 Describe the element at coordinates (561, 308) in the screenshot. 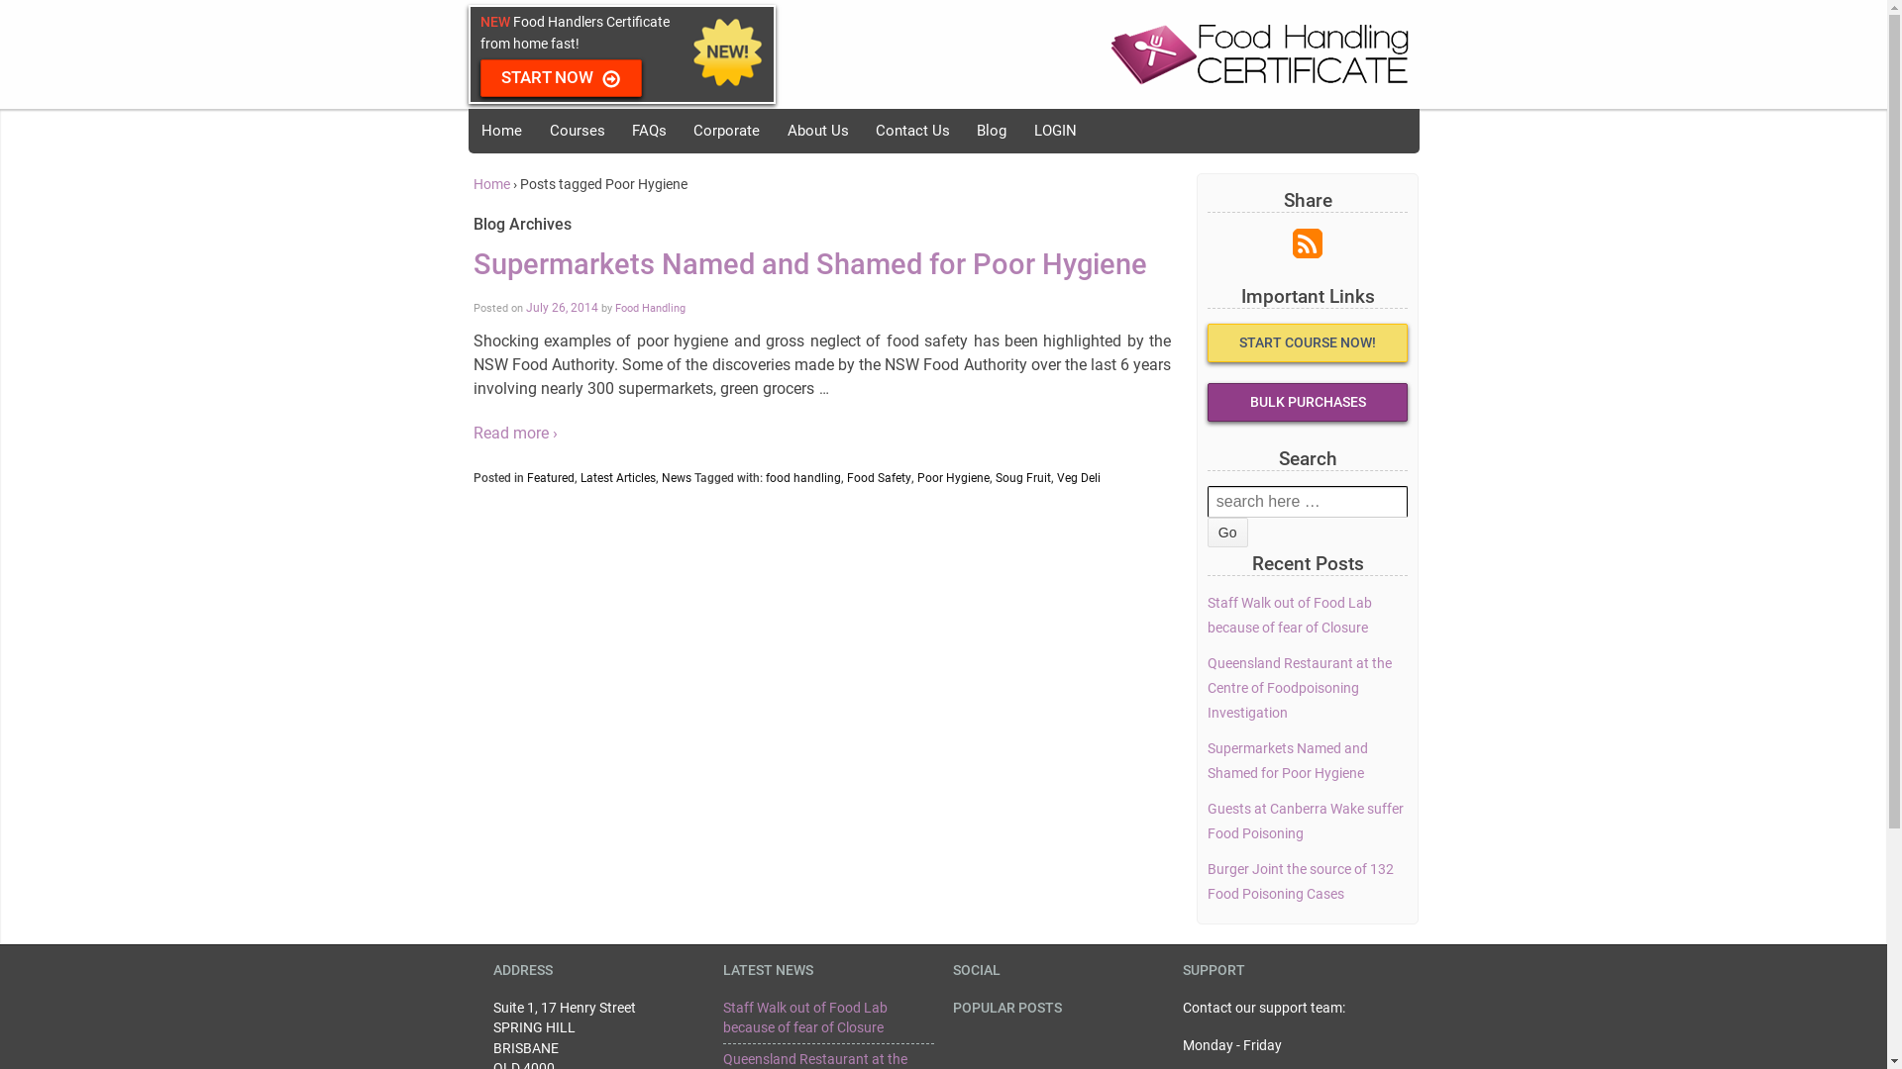

I see `July 26, 2014` at that location.